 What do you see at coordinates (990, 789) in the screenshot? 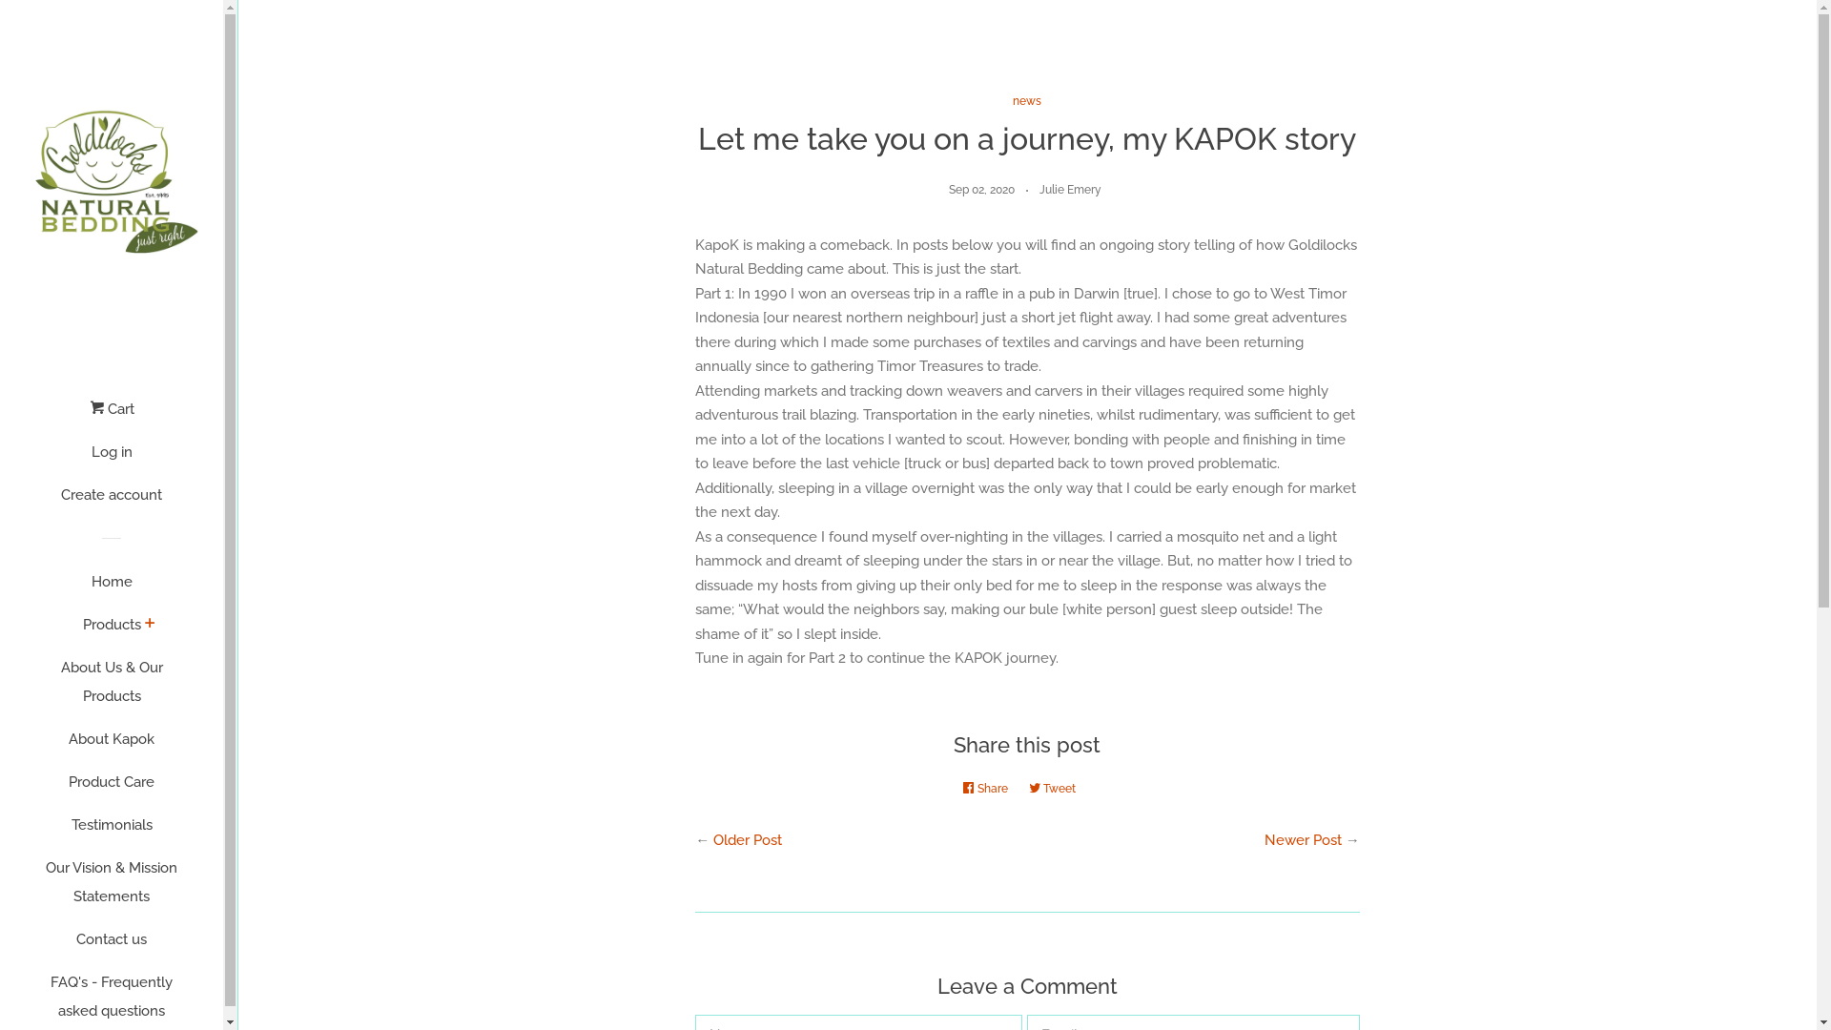
I see `Share
Share on Facebook` at bounding box center [990, 789].